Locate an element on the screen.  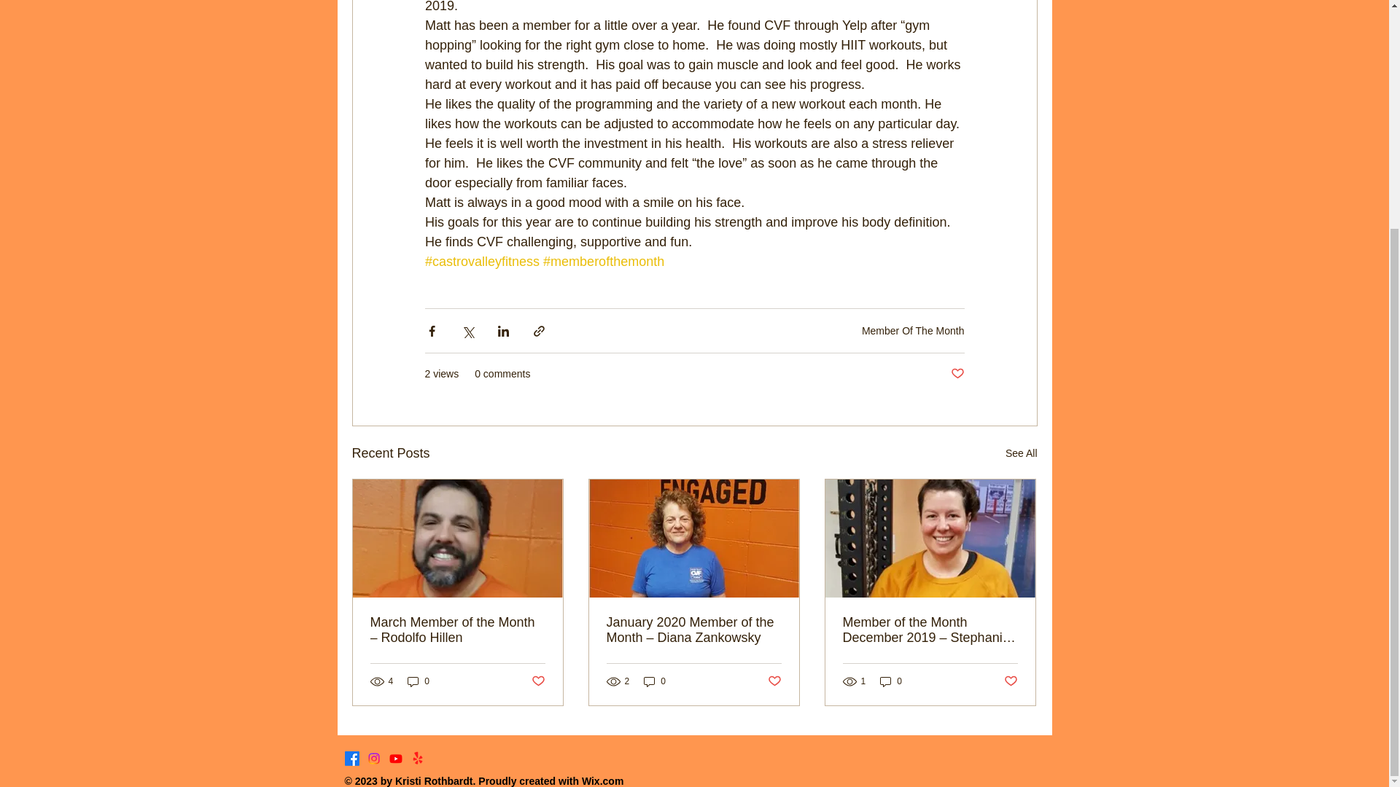
0 is located at coordinates (655, 681).